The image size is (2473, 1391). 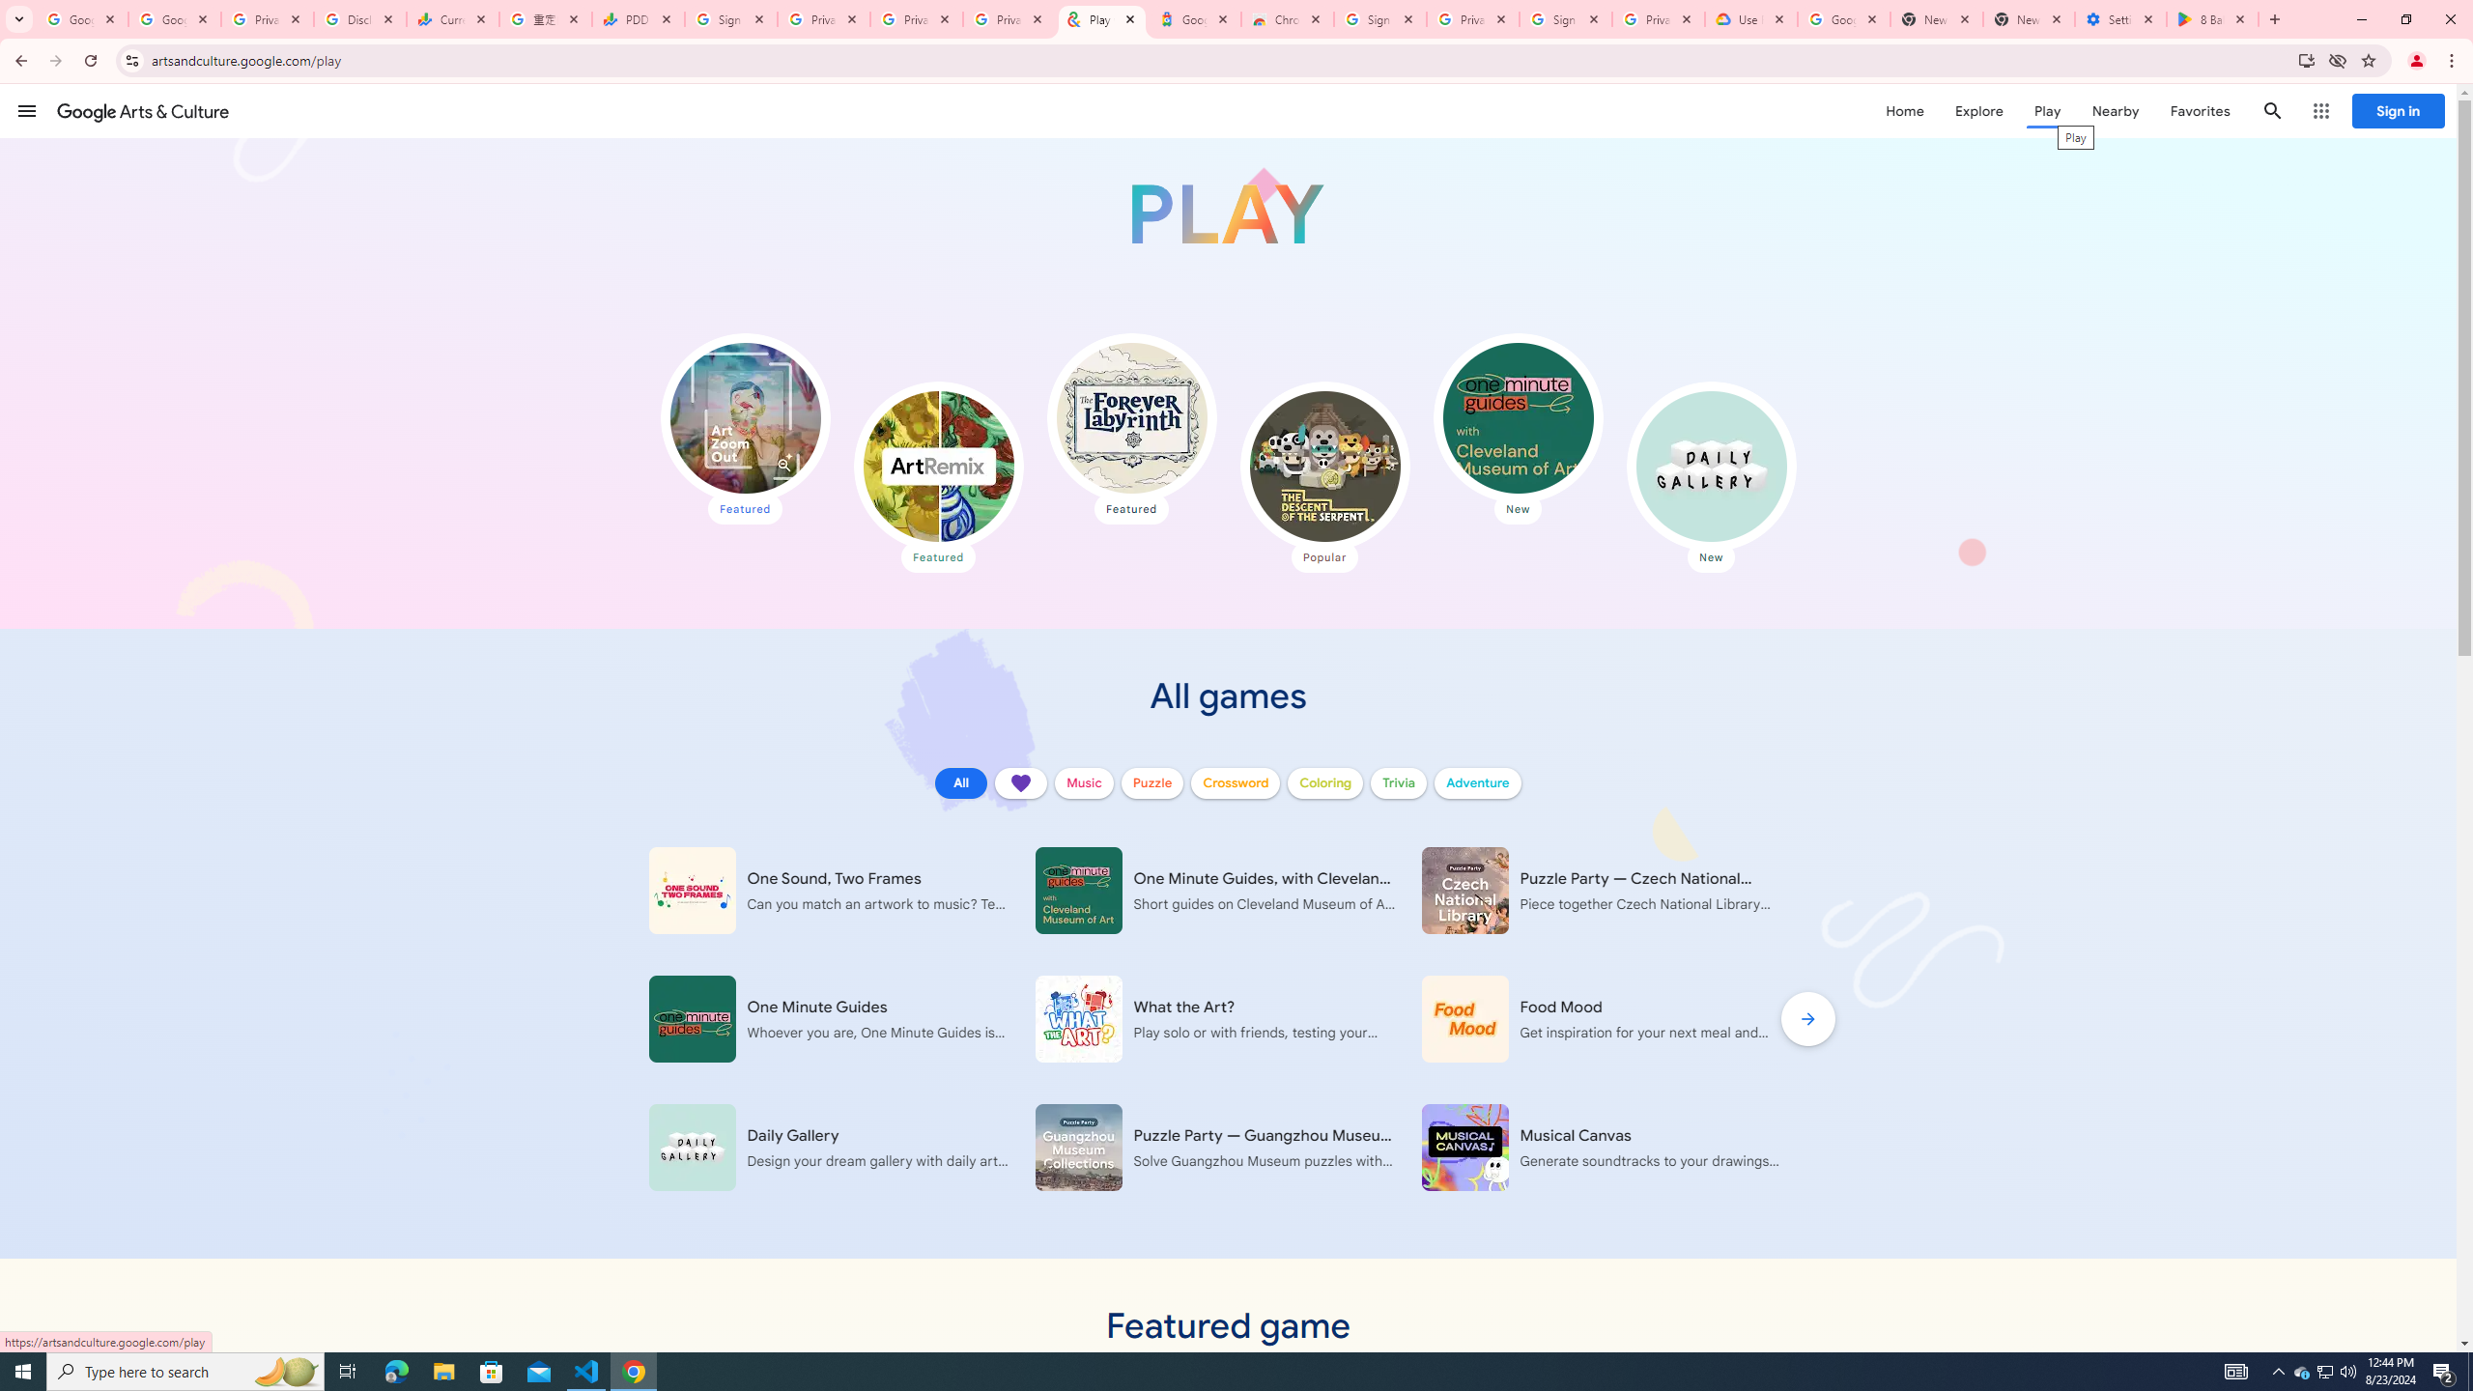 What do you see at coordinates (938, 466) in the screenshot?
I see `Art Remix` at bounding box center [938, 466].